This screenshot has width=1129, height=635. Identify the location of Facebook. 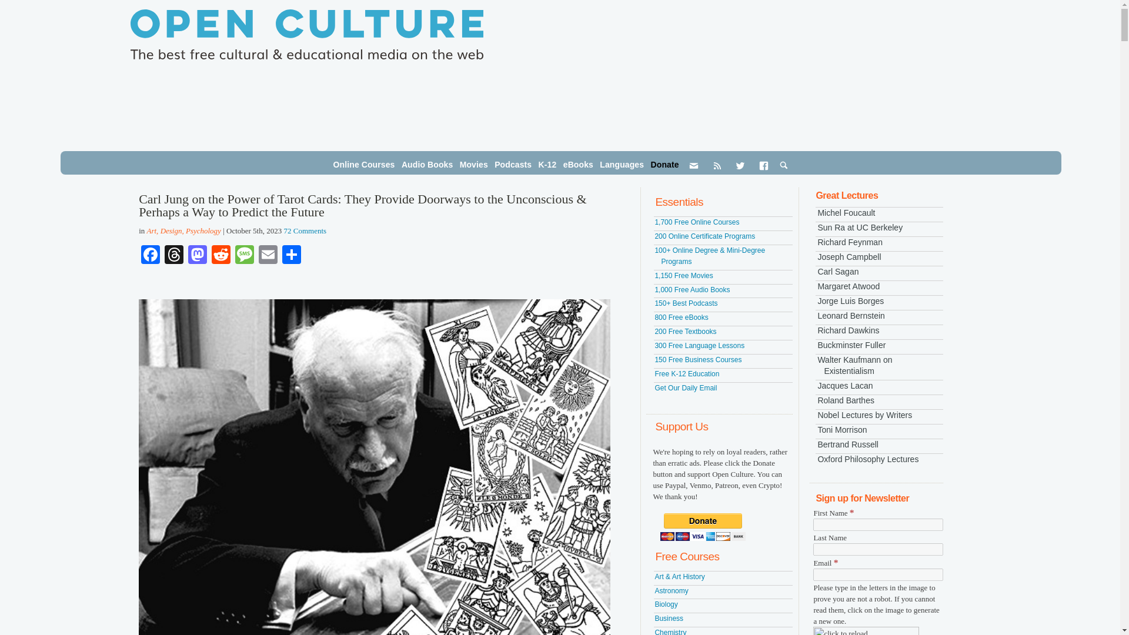
(151, 255).